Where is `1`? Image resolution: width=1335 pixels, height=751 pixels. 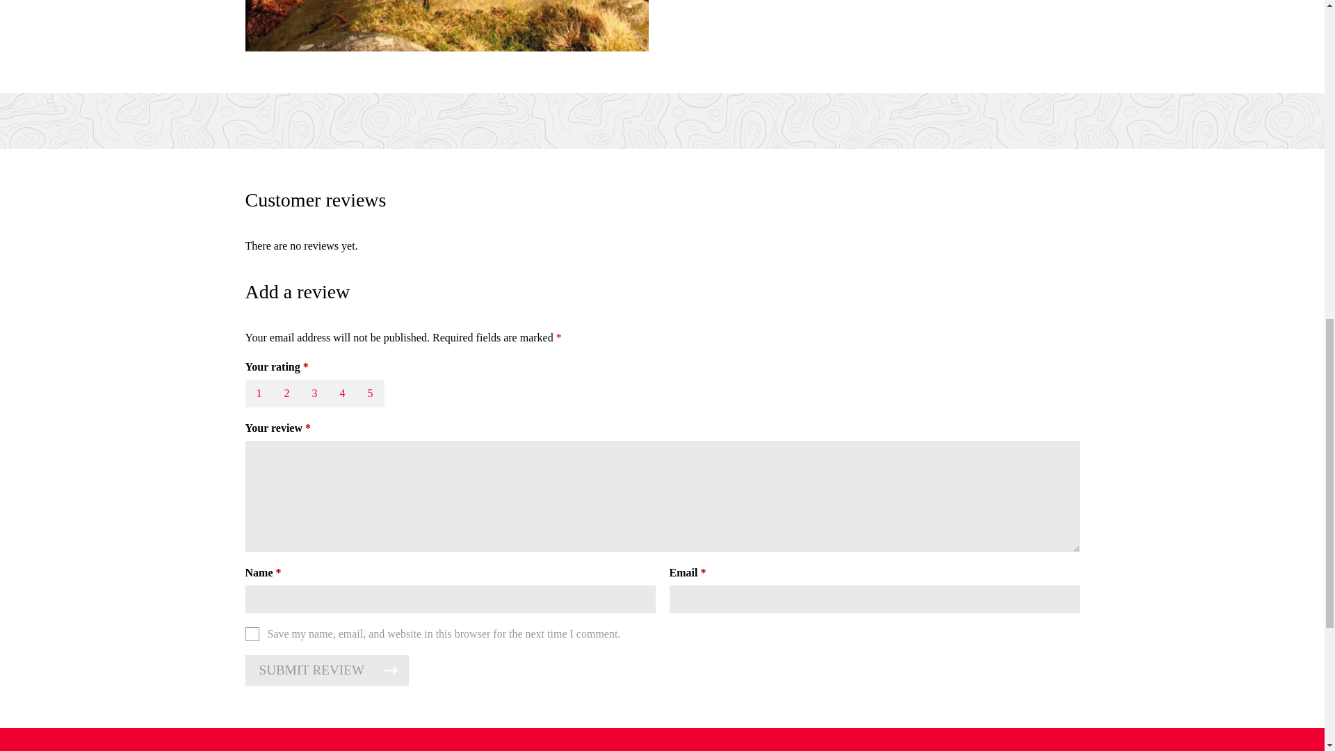 1 is located at coordinates (258, 394).